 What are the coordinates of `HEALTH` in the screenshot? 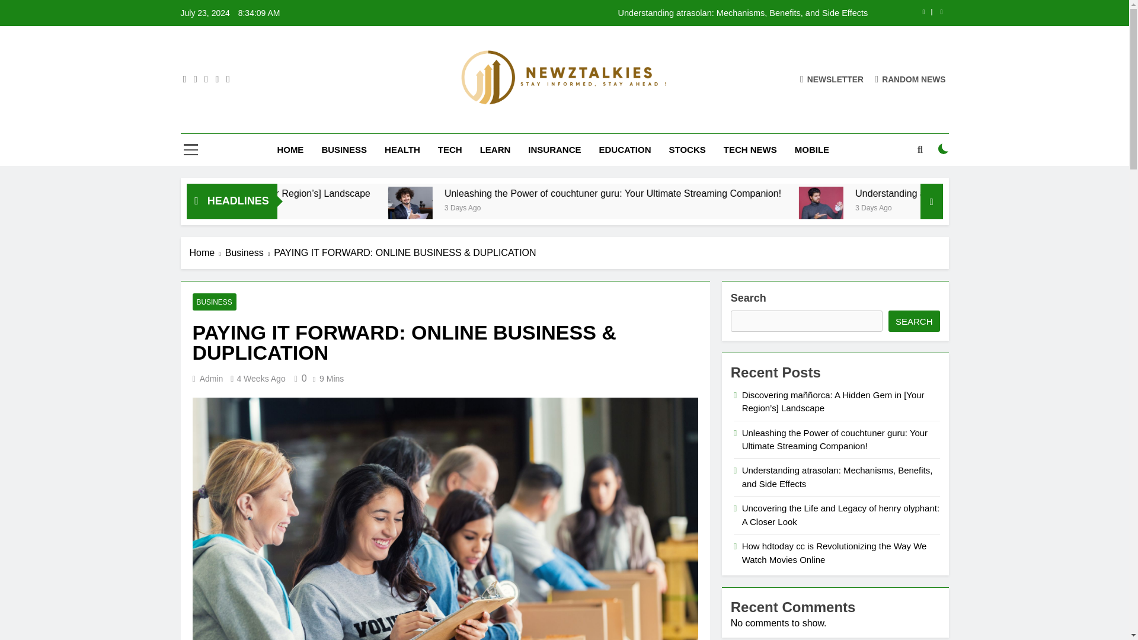 It's located at (402, 149).